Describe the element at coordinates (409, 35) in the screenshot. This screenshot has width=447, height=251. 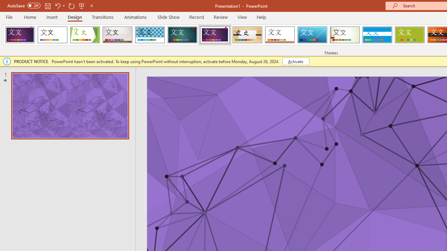
I see `Basis` at that location.